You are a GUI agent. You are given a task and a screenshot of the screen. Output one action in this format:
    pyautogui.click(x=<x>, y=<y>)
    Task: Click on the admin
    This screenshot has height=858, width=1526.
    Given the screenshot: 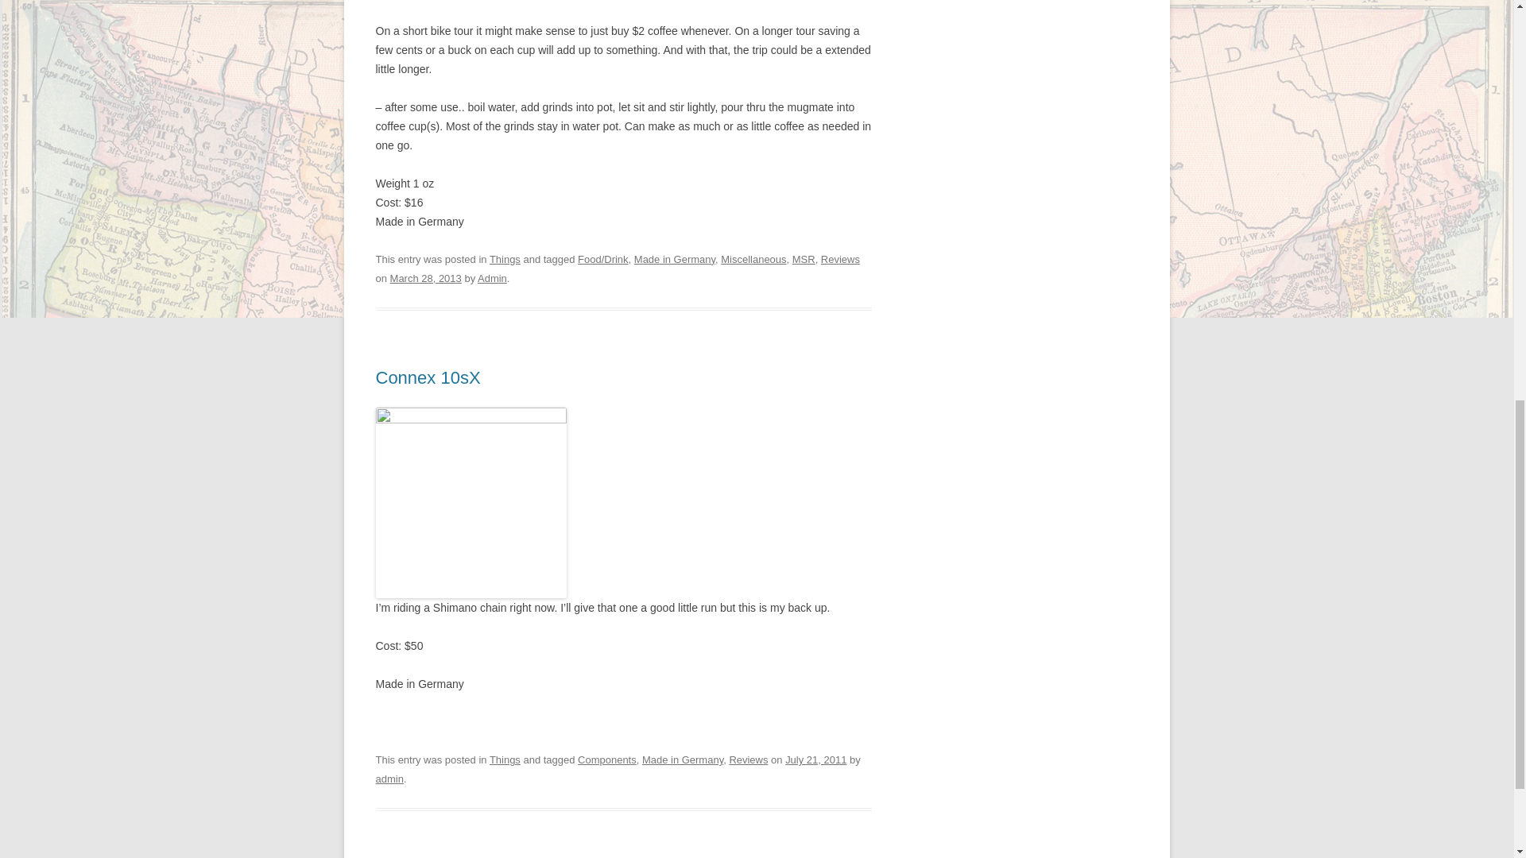 What is the action you would take?
    pyautogui.click(x=389, y=779)
    